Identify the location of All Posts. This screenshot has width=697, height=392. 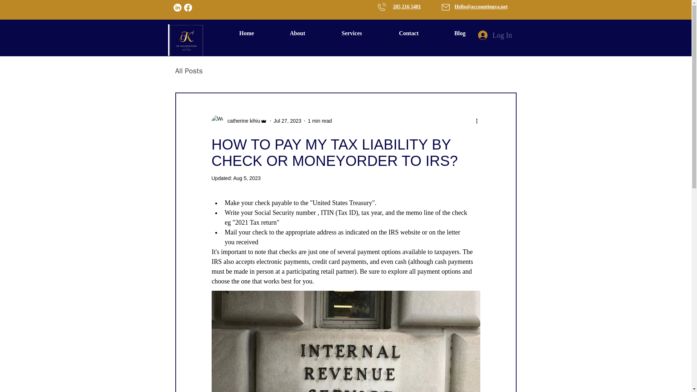
(189, 71).